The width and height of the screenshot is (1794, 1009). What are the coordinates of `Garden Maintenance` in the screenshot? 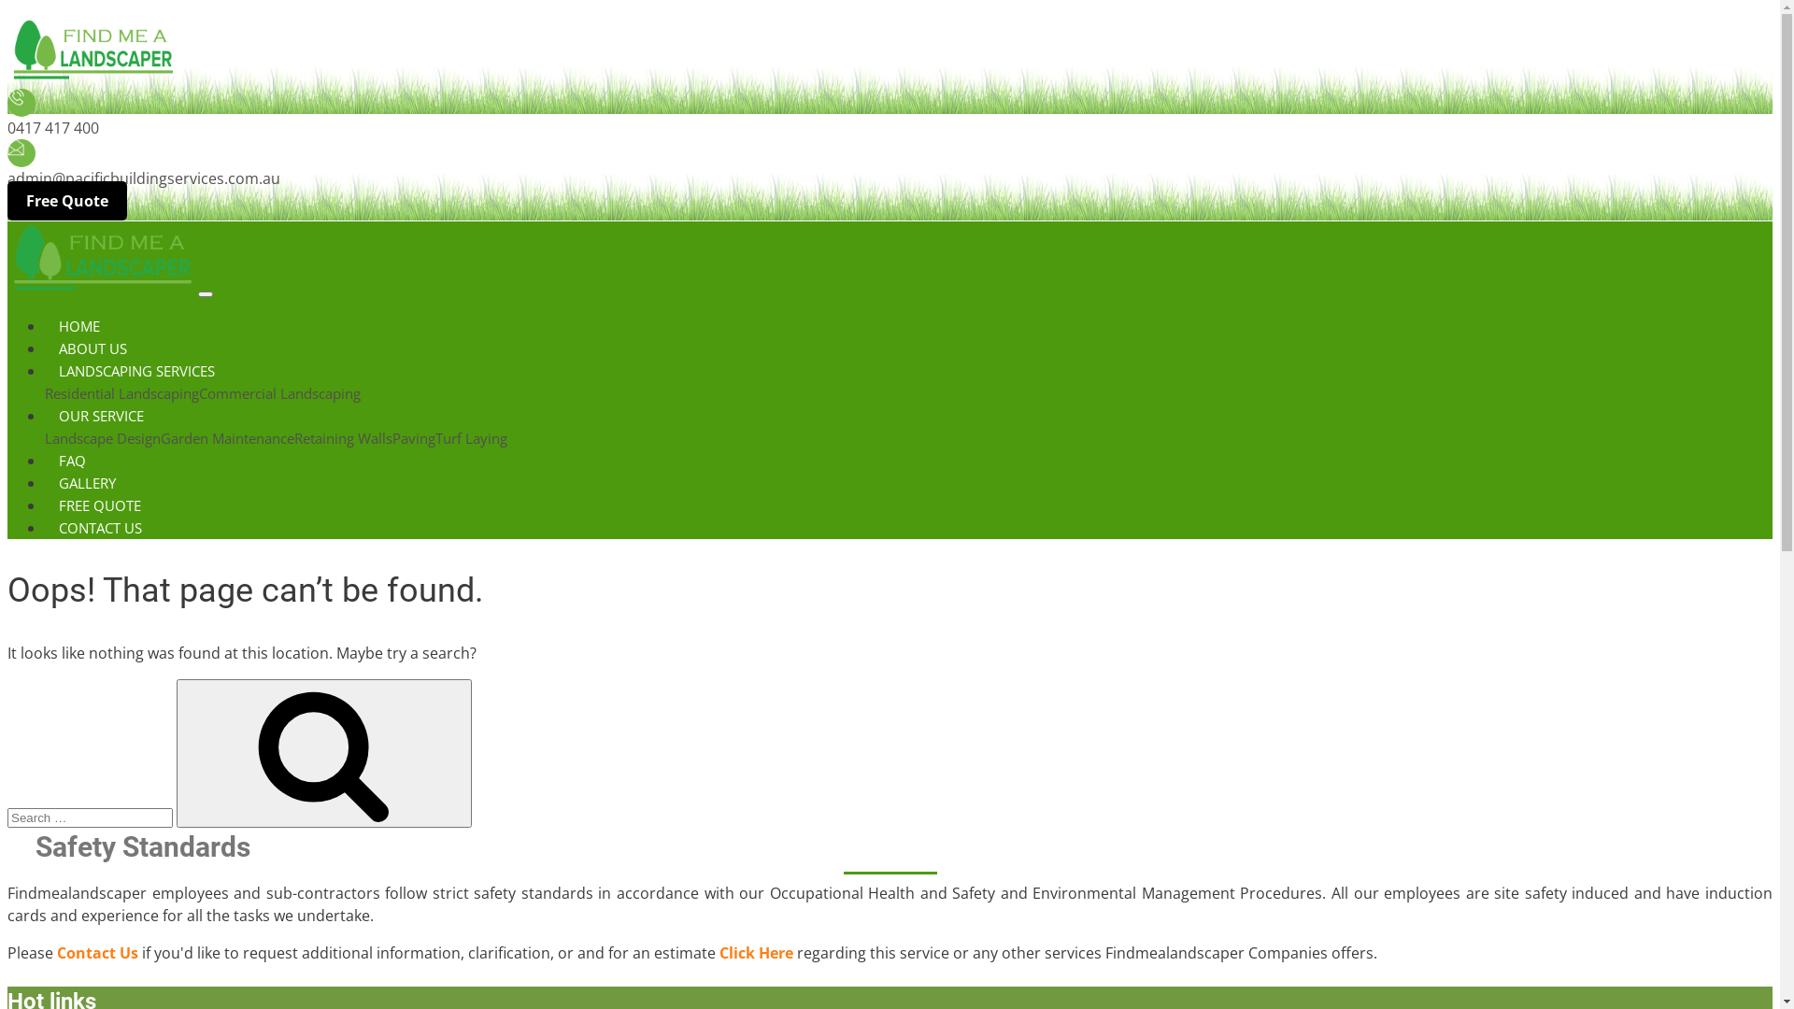 It's located at (228, 438).